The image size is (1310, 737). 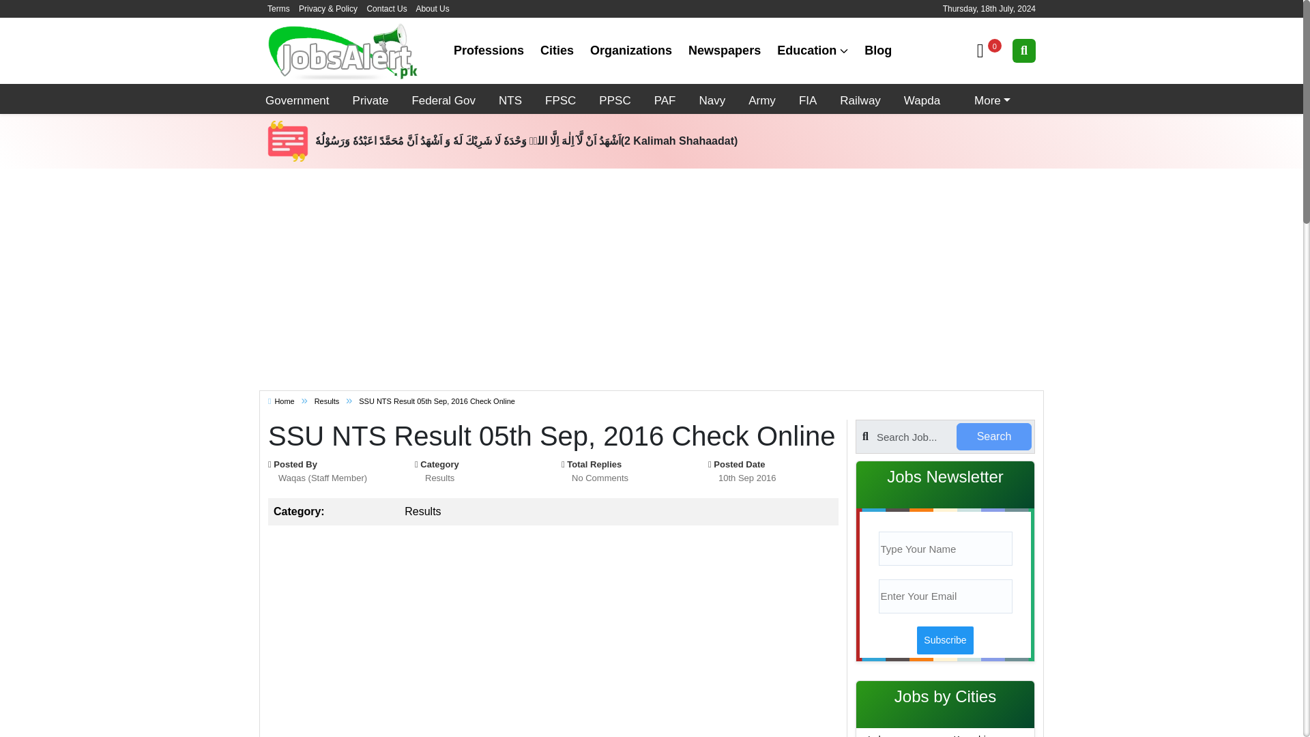 I want to click on Wapda Jobs, so click(x=921, y=98).